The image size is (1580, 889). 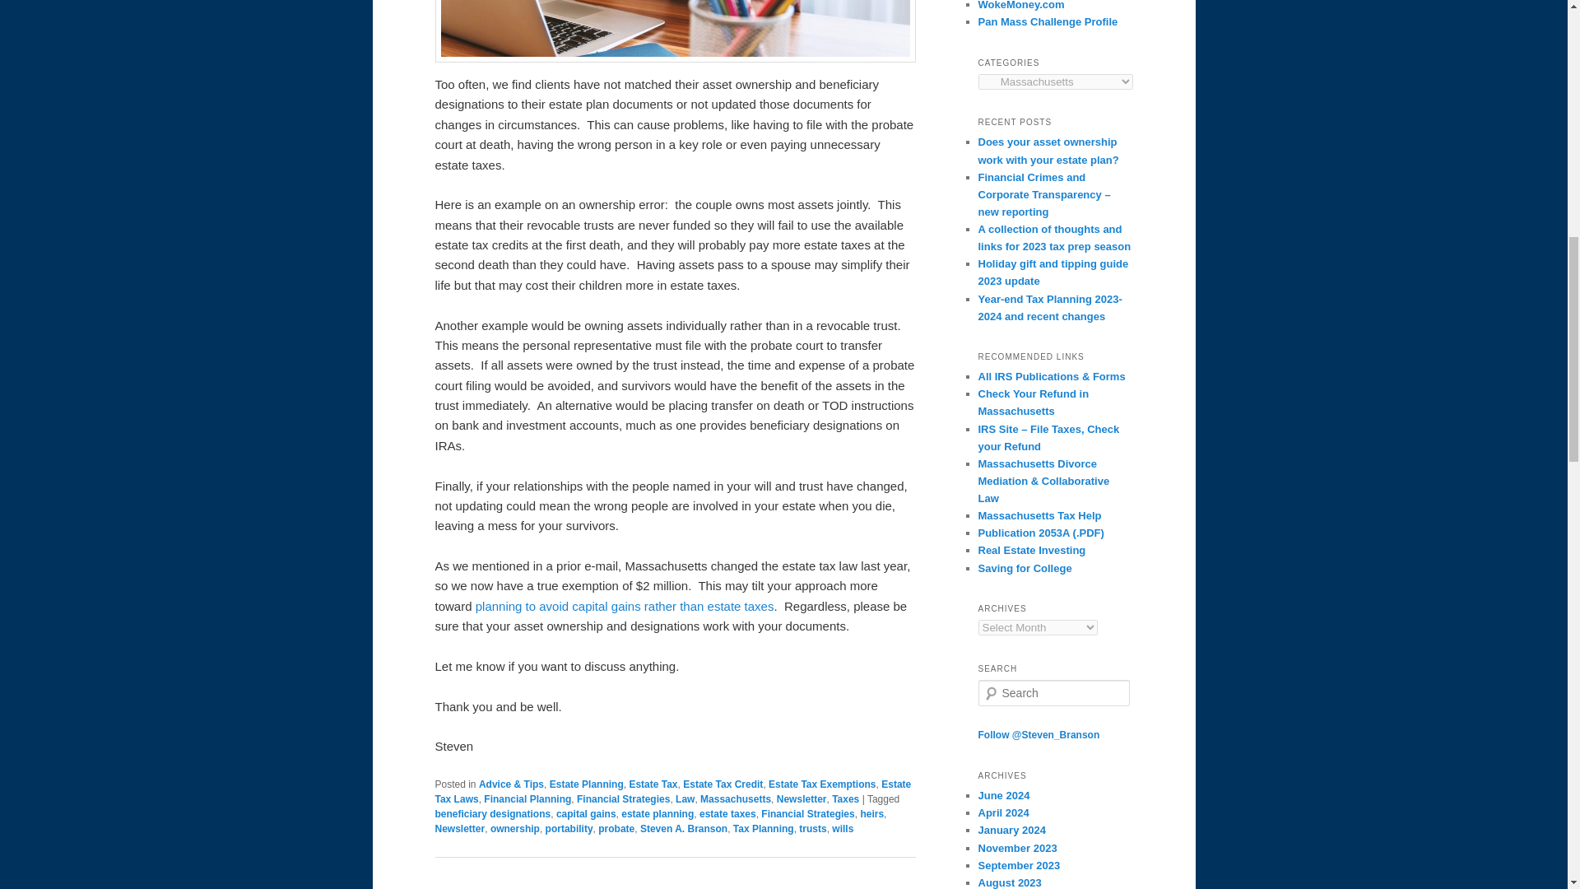 What do you see at coordinates (1033, 402) in the screenshot?
I see `Check Your Refund in Massachusetts` at bounding box center [1033, 402].